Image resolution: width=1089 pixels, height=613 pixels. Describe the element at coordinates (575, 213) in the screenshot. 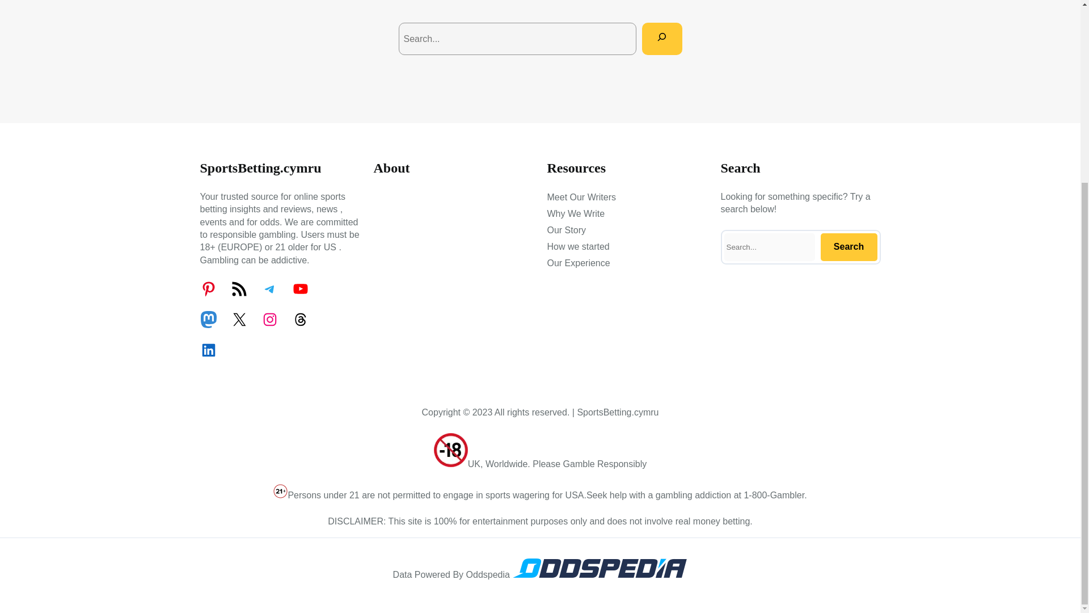

I see `Why We Write` at that location.